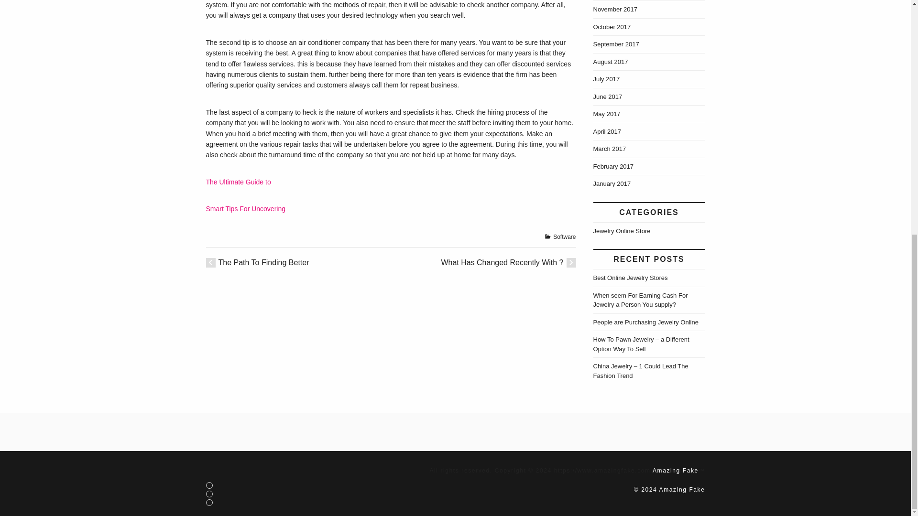  Describe the element at coordinates (564, 237) in the screenshot. I see `Software` at that location.